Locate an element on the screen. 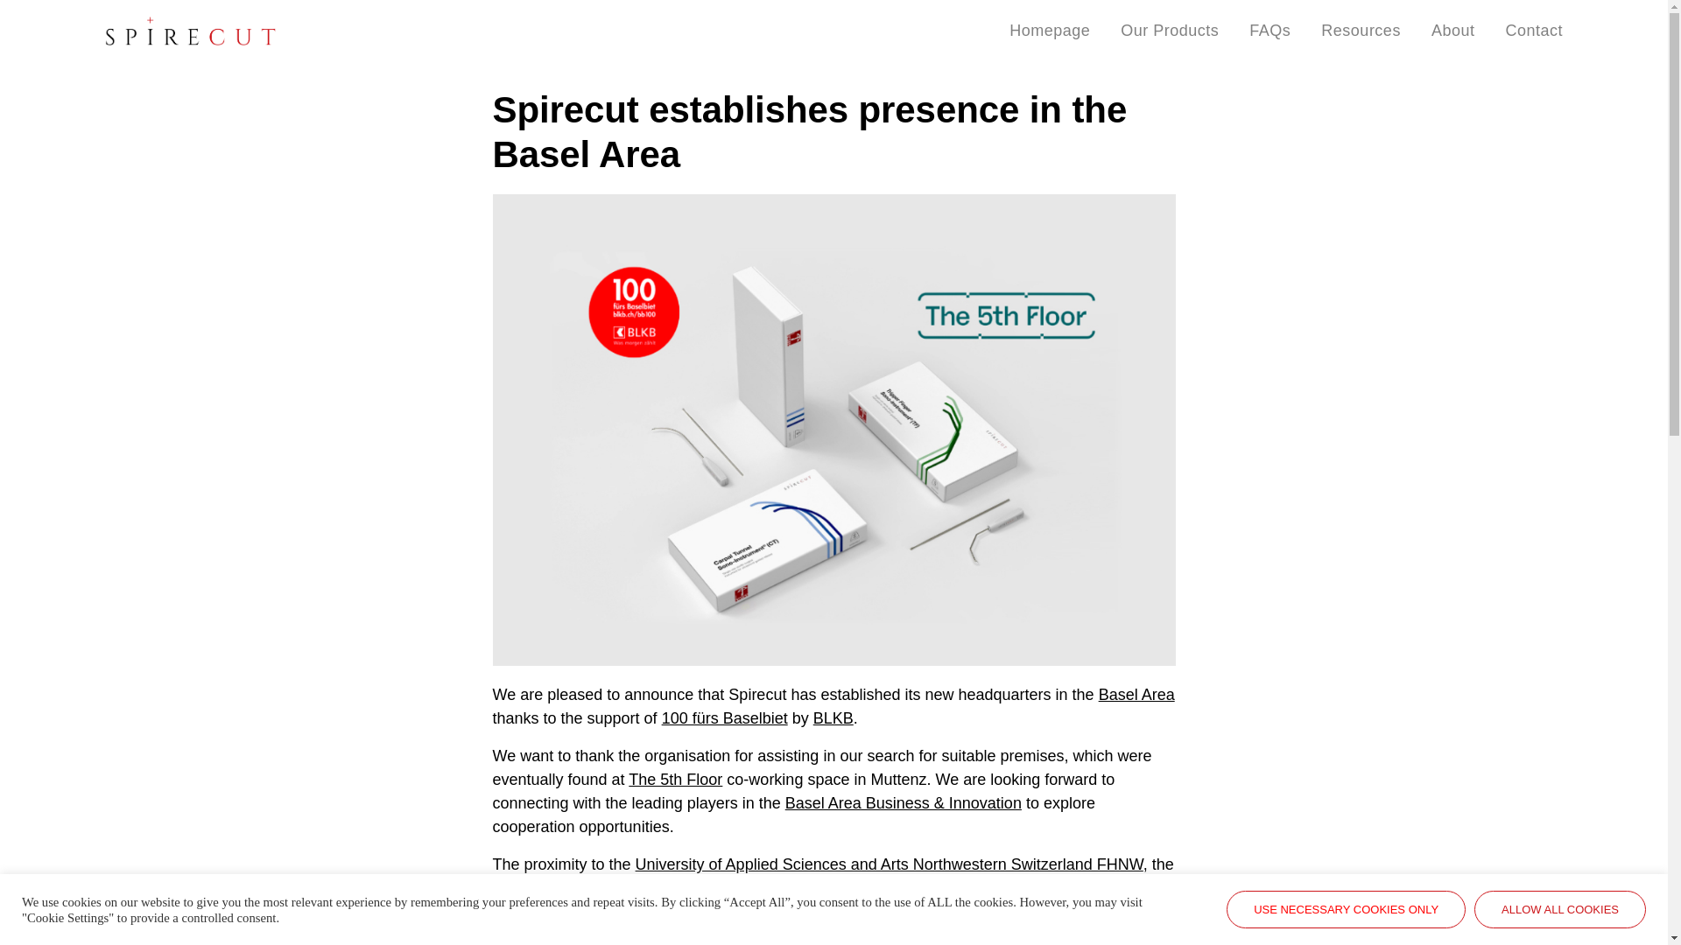 The height and width of the screenshot is (945, 1681). Homepage is located at coordinates (1049, 31).